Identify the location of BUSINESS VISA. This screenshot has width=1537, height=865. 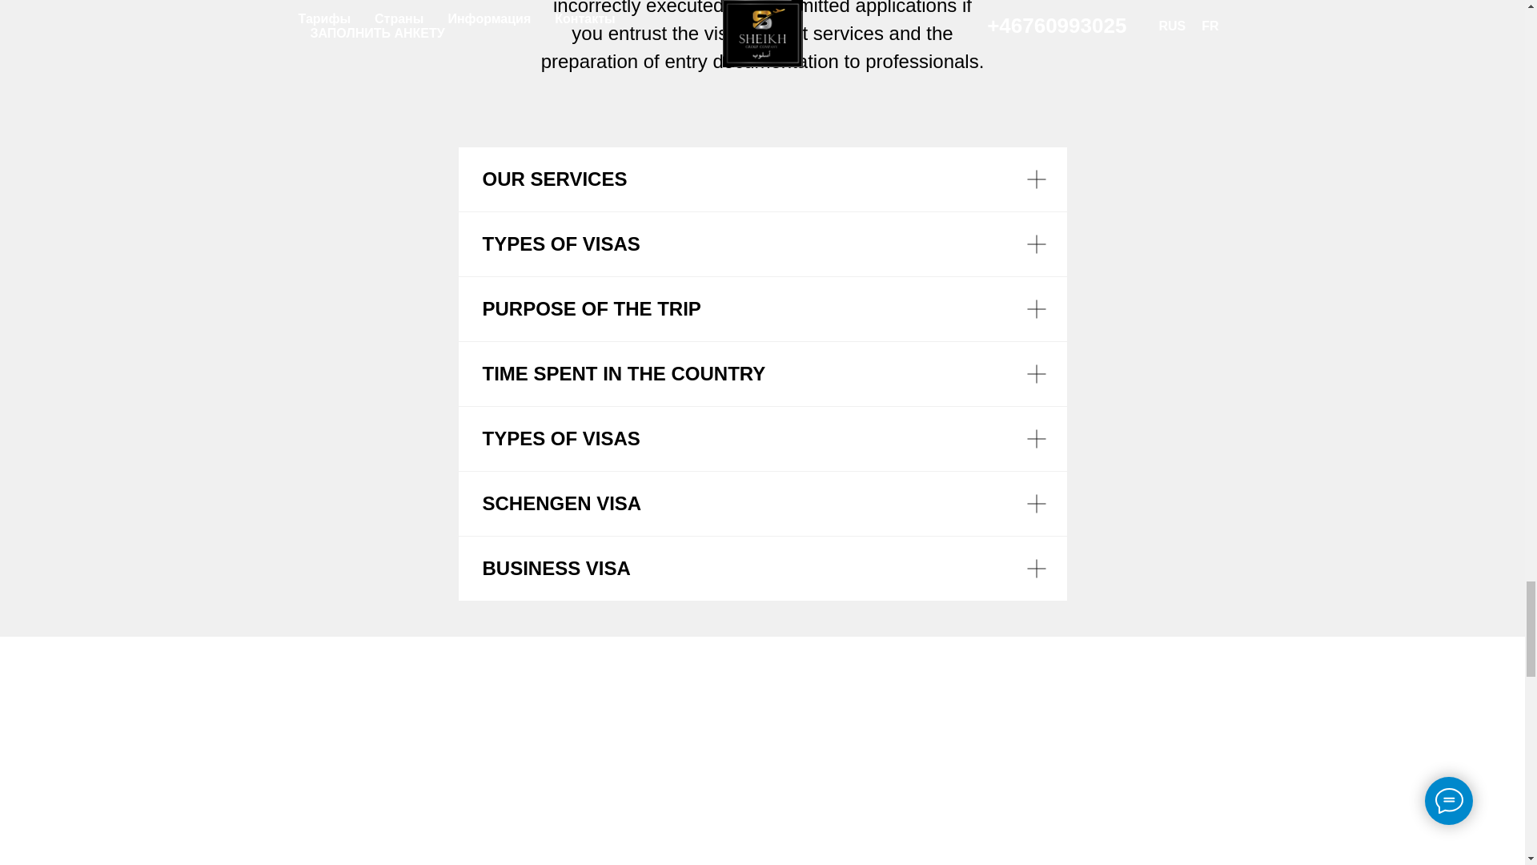
(762, 568).